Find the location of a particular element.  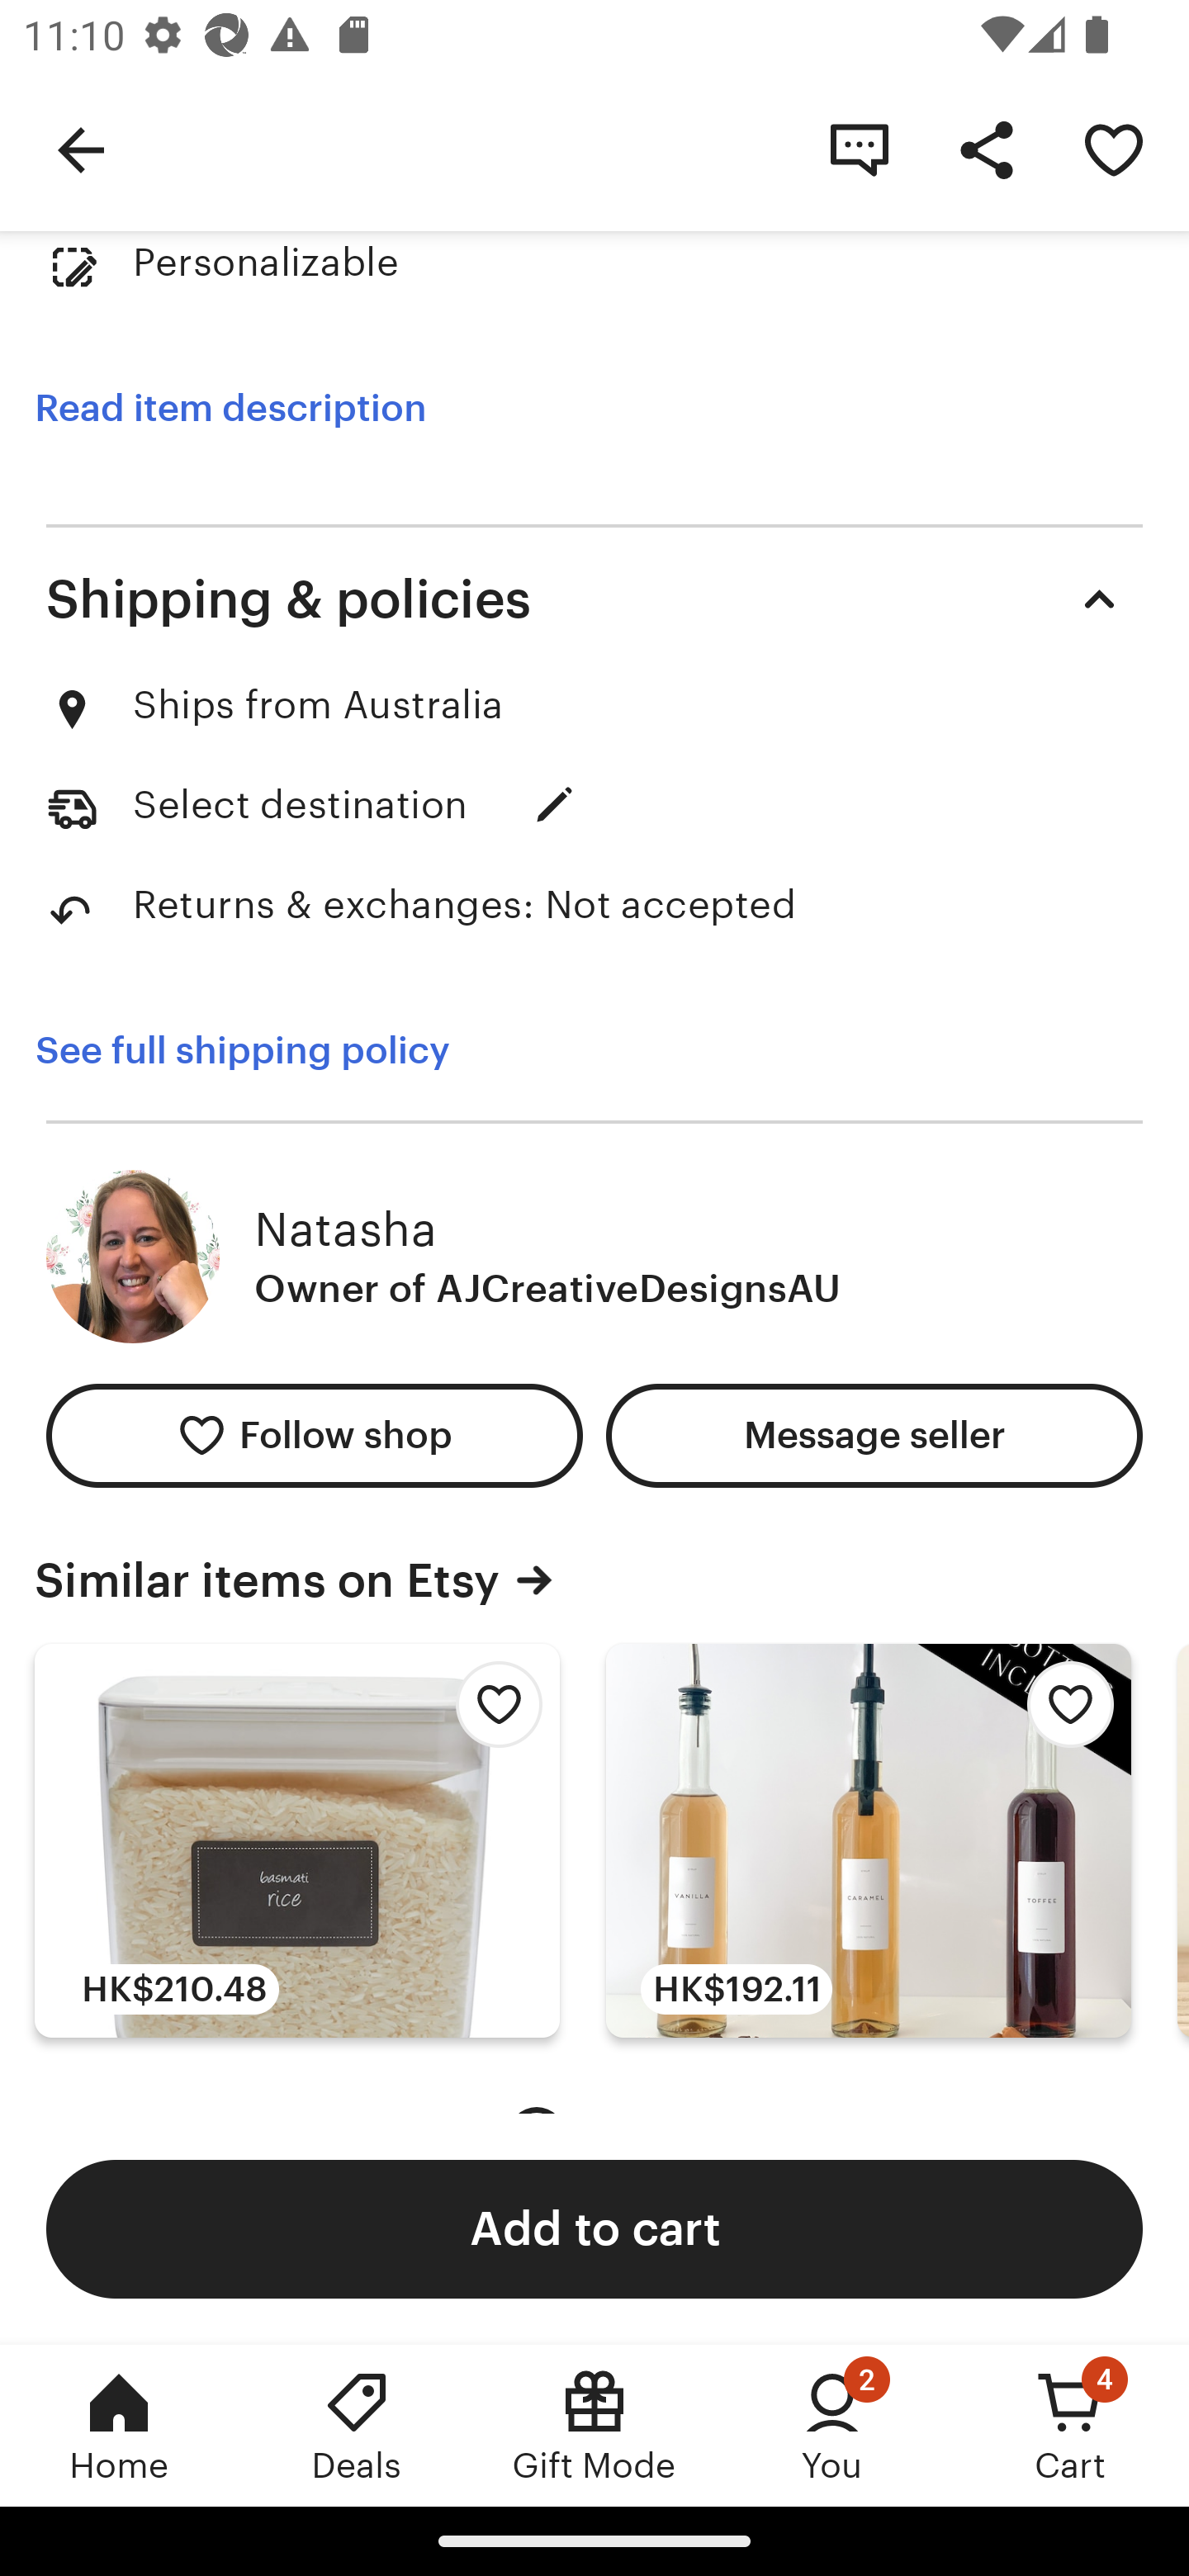

Share is located at coordinates (986, 149).